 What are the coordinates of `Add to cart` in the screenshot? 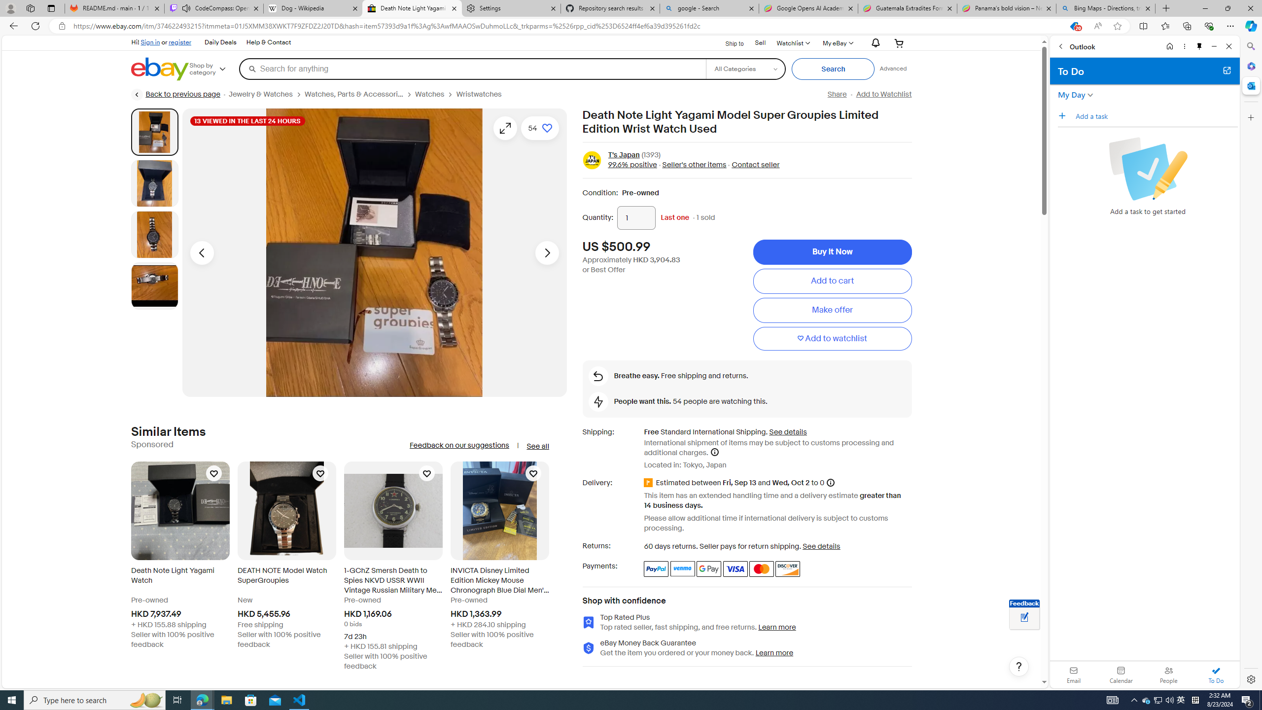 It's located at (832, 281).